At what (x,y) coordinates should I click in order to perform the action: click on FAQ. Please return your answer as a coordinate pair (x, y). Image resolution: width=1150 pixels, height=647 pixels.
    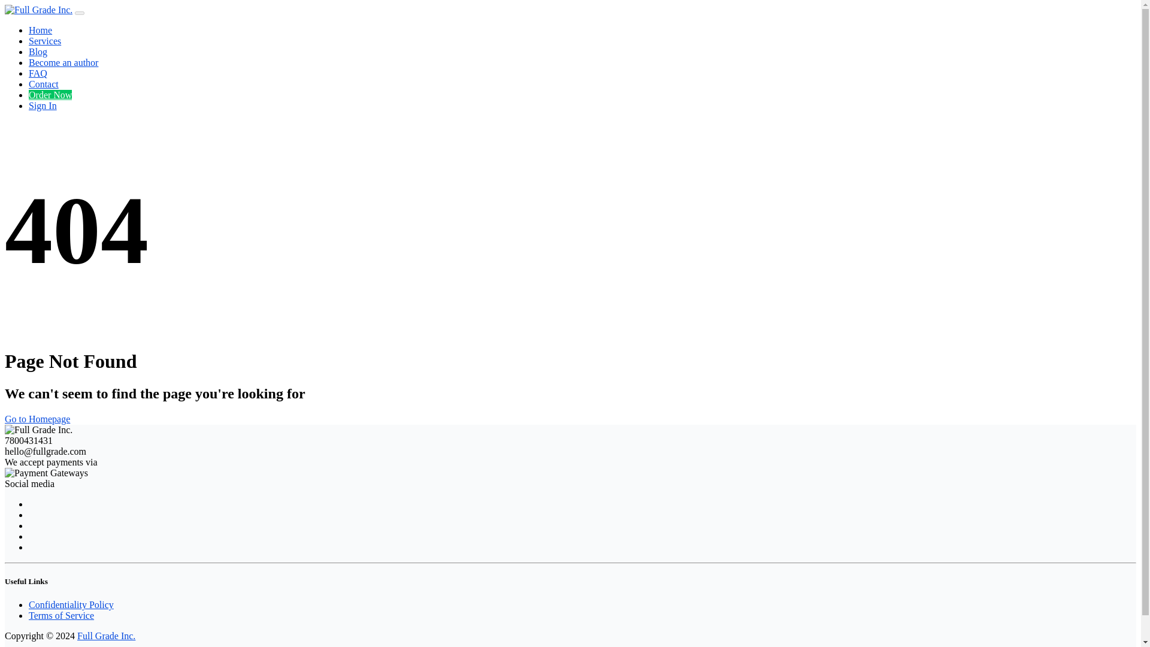
    Looking at the image, I should click on (38, 73).